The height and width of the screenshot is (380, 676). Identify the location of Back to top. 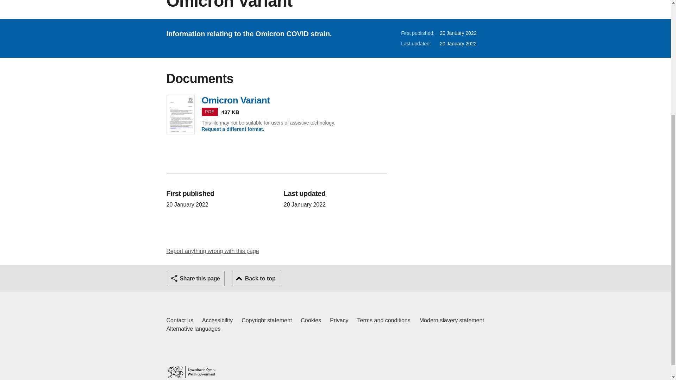
(256, 279).